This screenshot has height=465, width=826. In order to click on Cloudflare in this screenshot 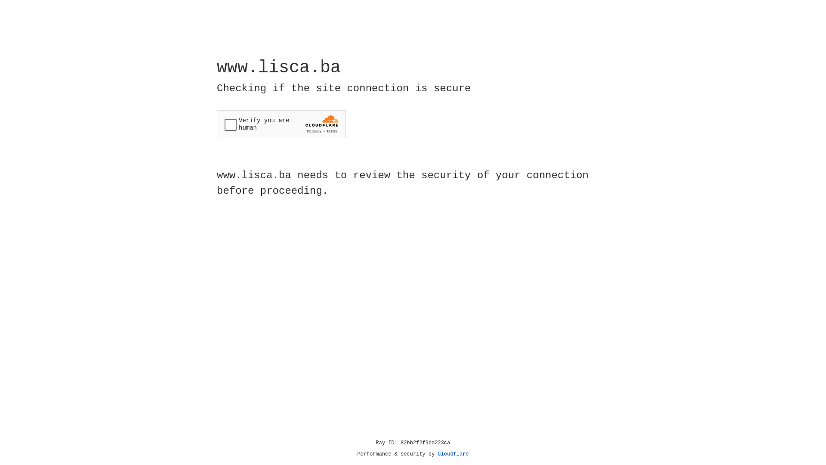, I will do `click(453, 454)`.